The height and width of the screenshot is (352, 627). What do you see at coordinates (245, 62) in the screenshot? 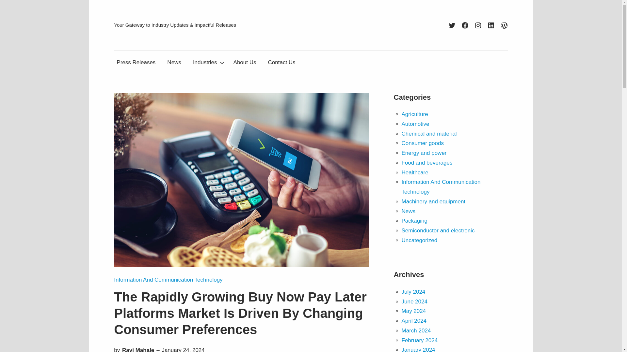
I see `About Us` at bounding box center [245, 62].